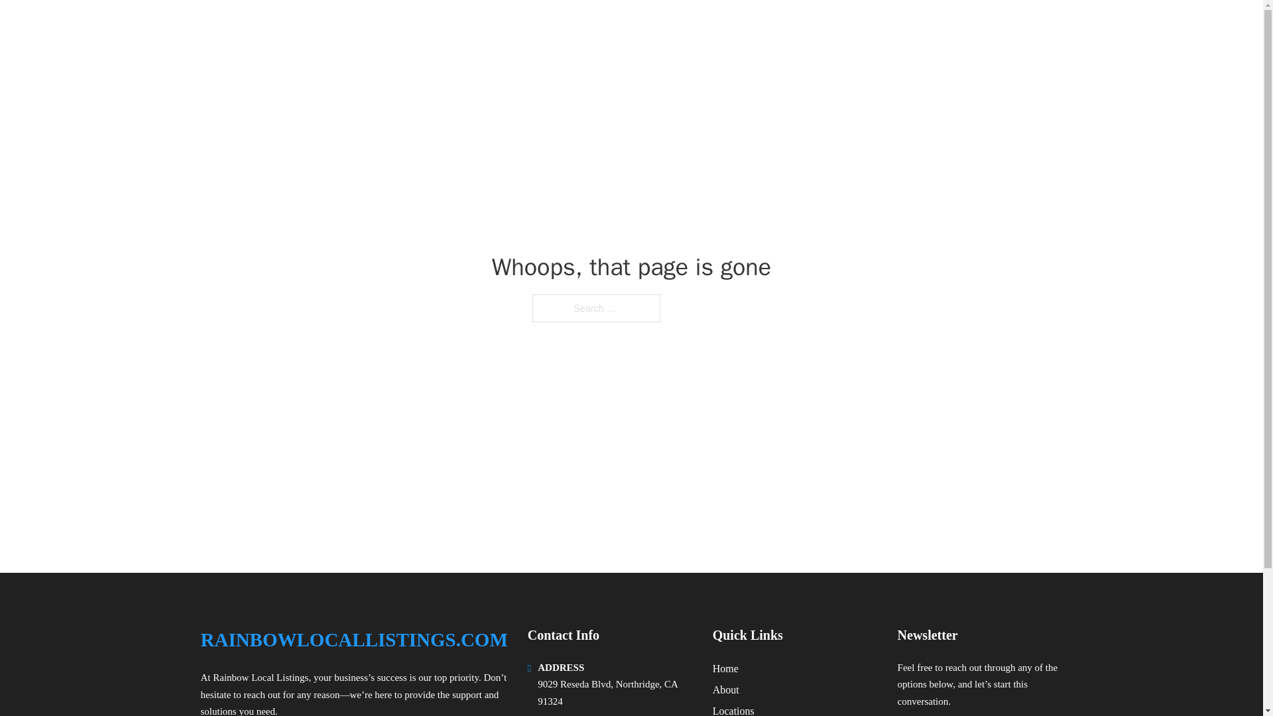  What do you see at coordinates (961, 28) in the screenshot?
I see `LOCATIONS` at bounding box center [961, 28].